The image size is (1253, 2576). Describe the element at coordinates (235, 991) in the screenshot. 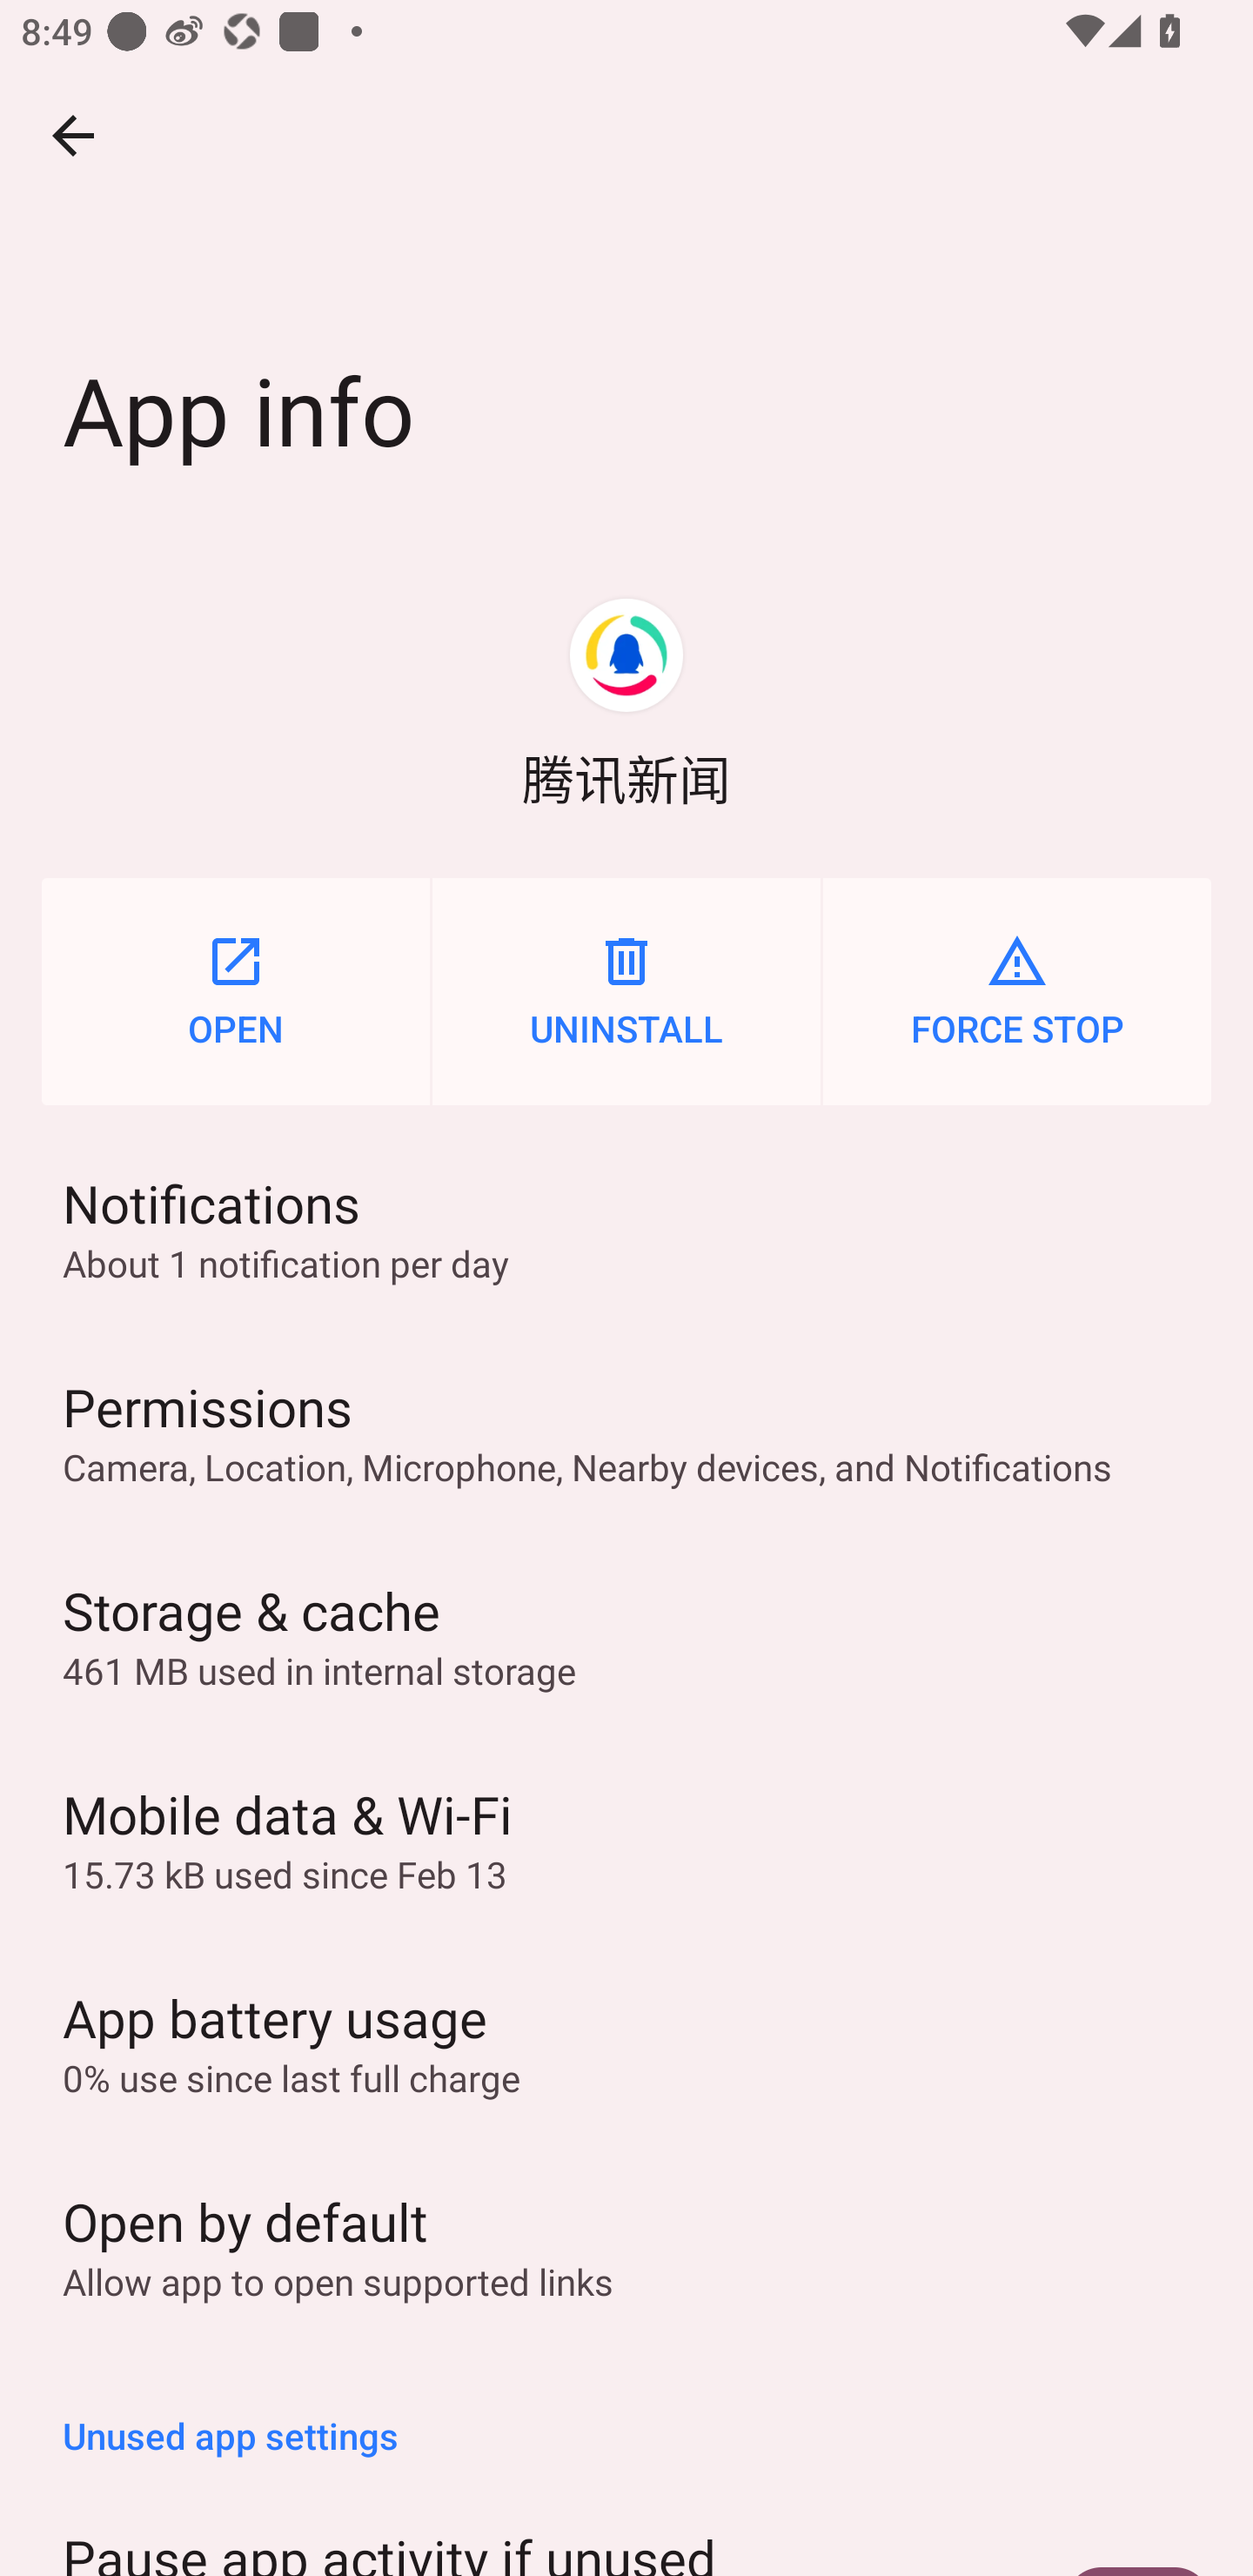

I see `OPEN` at that location.